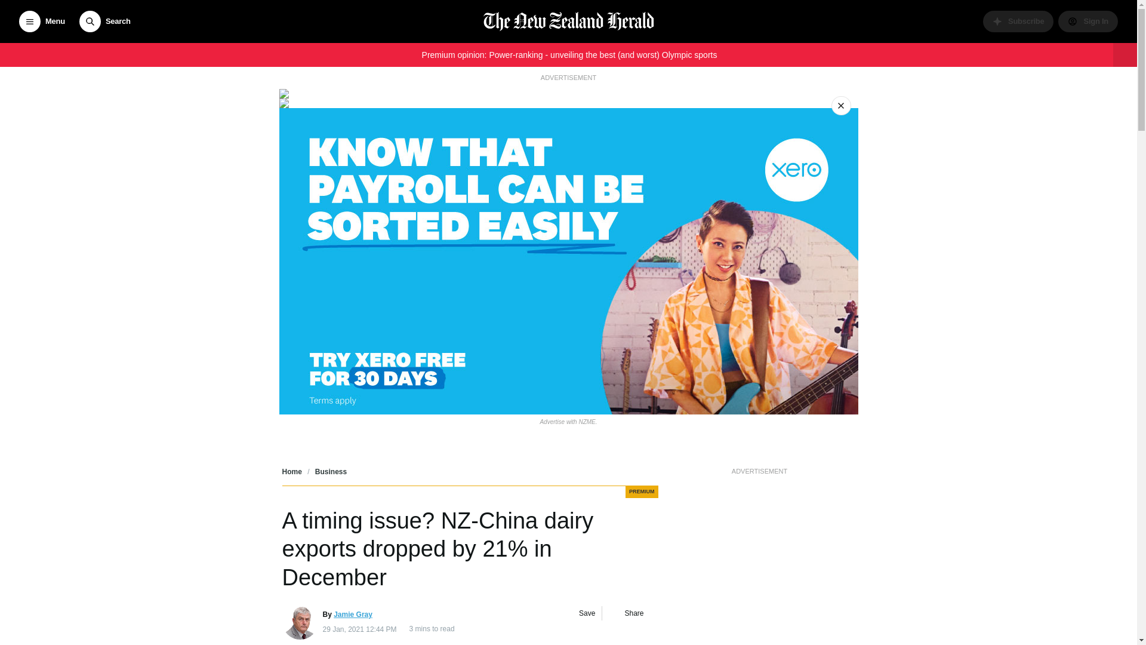  Describe the element at coordinates (42, 21) in the screenshot. I see `Menu` at that location.